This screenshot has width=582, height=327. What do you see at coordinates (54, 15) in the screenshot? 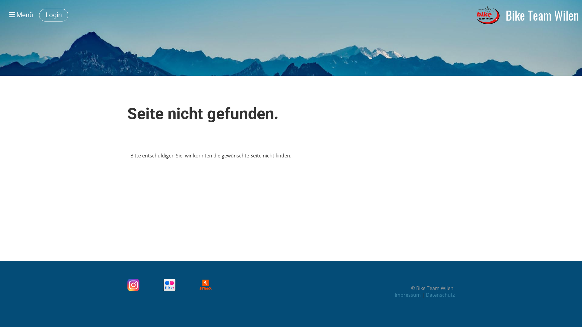
I see `Login` at bounding box center [54, 15].